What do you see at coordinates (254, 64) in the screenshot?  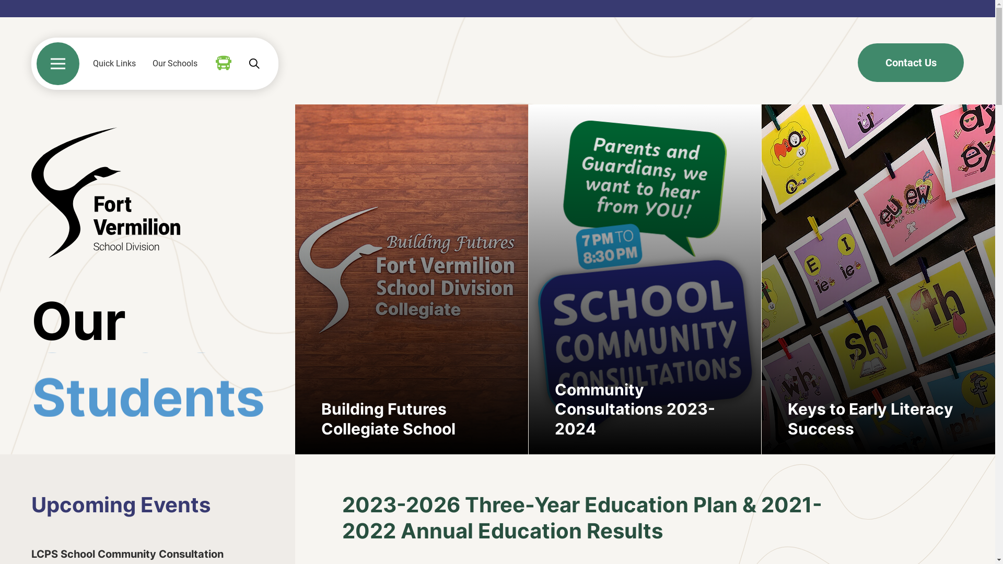 I see `Toggle Search` at bounding box center [254, 64].